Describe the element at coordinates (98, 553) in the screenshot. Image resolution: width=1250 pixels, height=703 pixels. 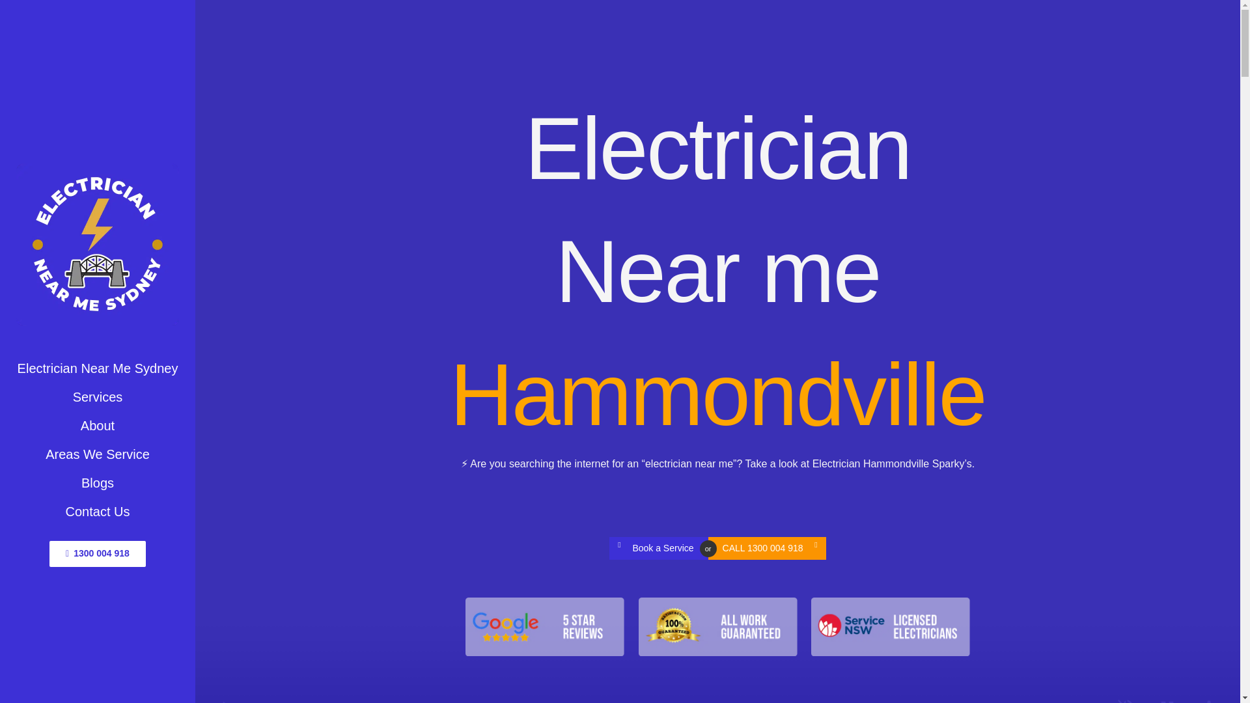
I see `1300 004 918` at that location.